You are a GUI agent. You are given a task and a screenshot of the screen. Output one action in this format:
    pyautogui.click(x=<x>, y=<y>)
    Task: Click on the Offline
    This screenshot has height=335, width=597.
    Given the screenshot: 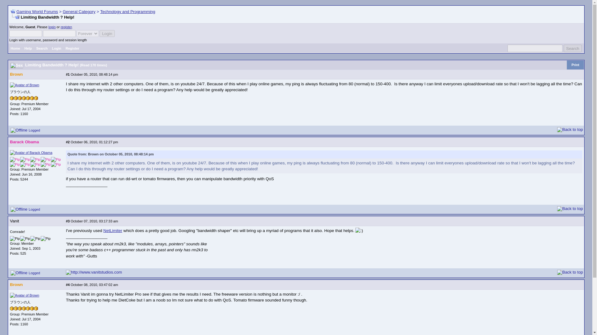 What is the action you would take?
    pyautogui.click(x=19, y=273)
    